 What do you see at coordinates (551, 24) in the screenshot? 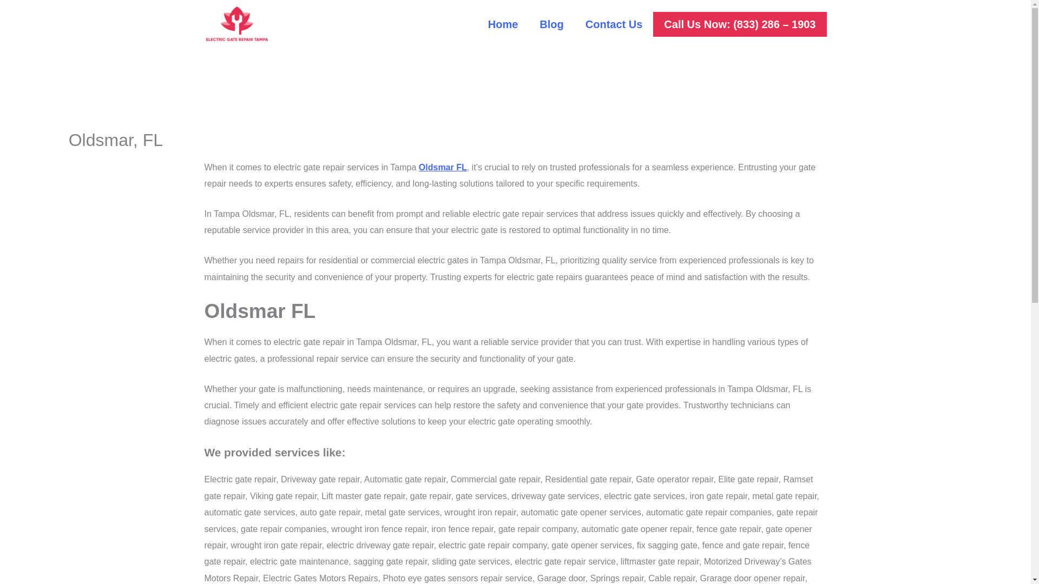
I see `Blog` at bounding box center [551, 24].